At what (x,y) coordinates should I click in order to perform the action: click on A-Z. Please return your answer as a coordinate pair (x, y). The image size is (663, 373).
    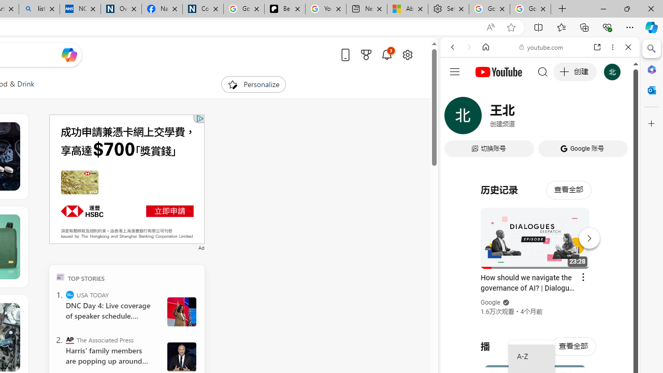
    Looking at the image, I should click on (531, 356).